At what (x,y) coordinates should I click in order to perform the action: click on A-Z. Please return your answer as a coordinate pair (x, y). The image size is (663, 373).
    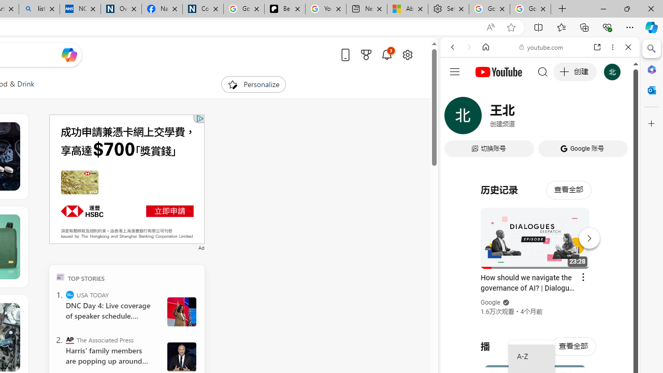
    Looking at the image, I should click on (531, 356).